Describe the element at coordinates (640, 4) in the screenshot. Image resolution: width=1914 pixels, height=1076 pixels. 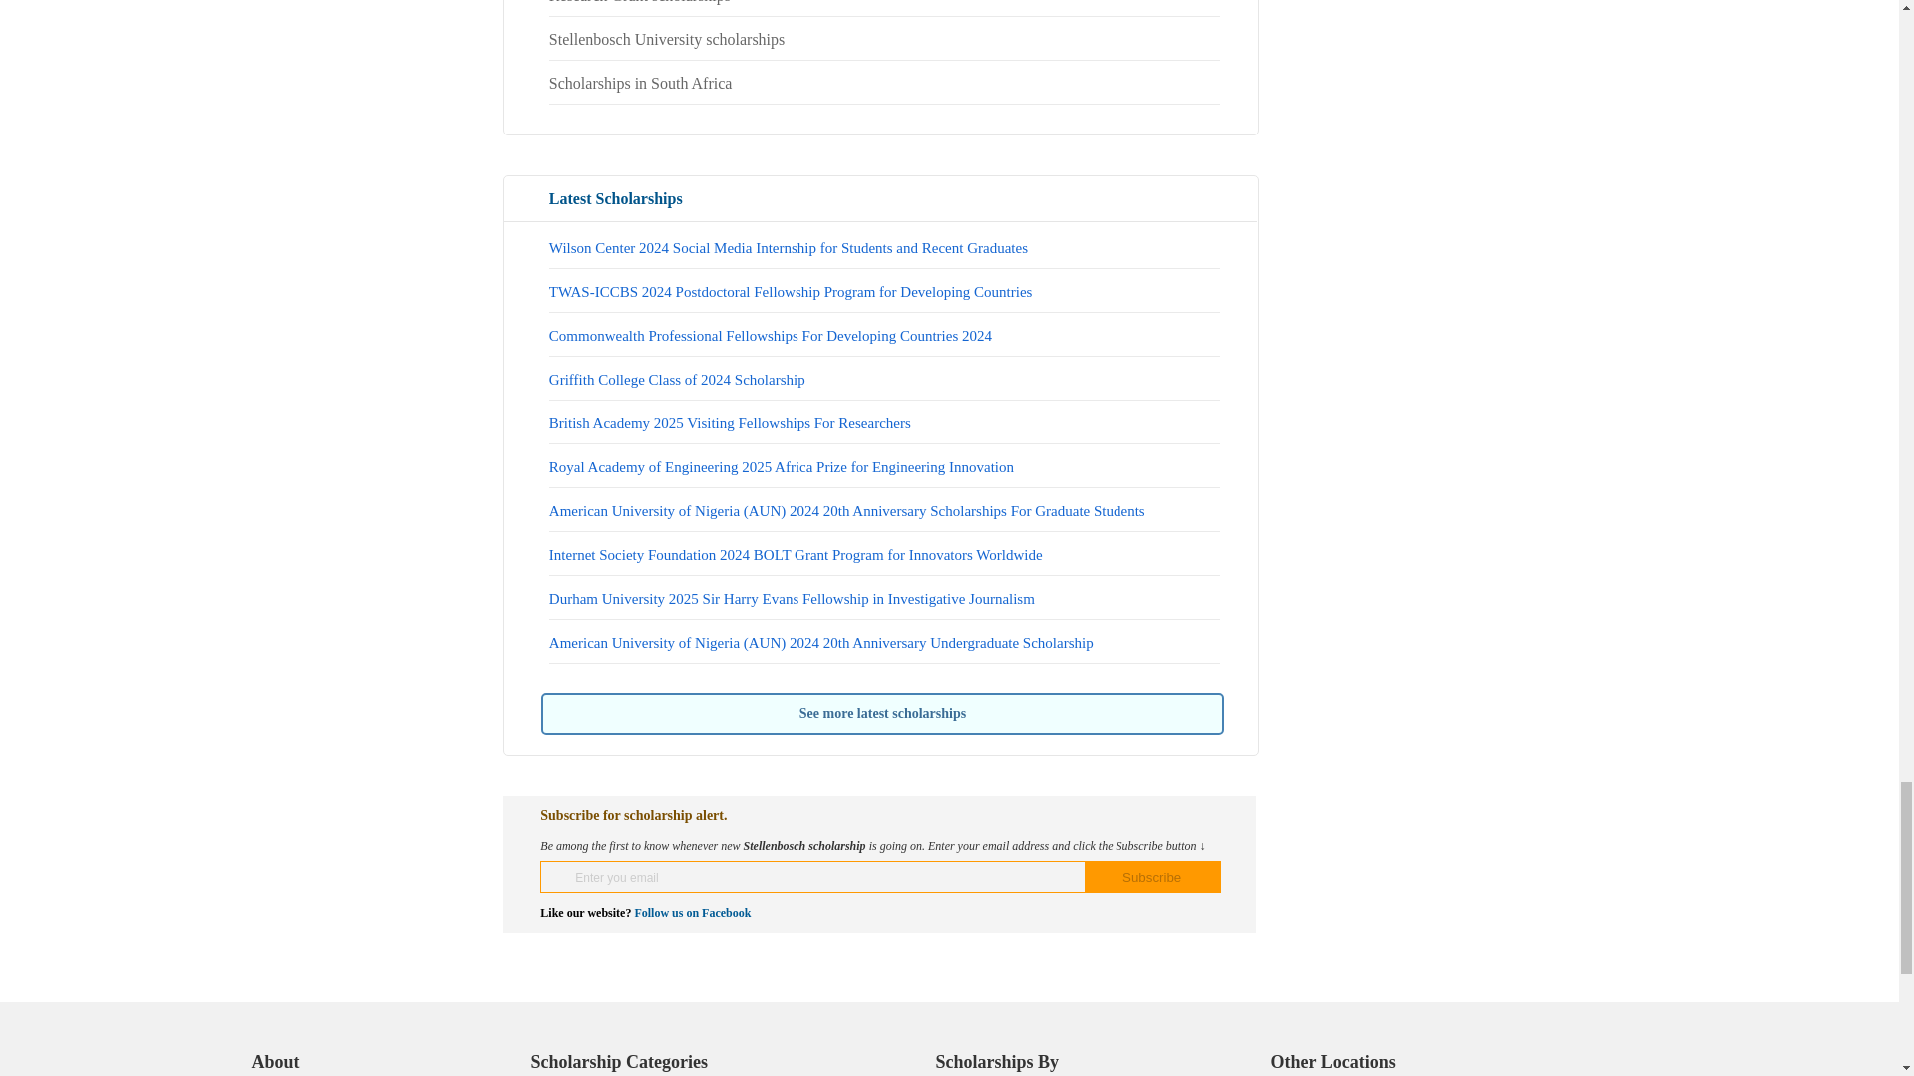
I see `Research Grant scholarships` at that location.